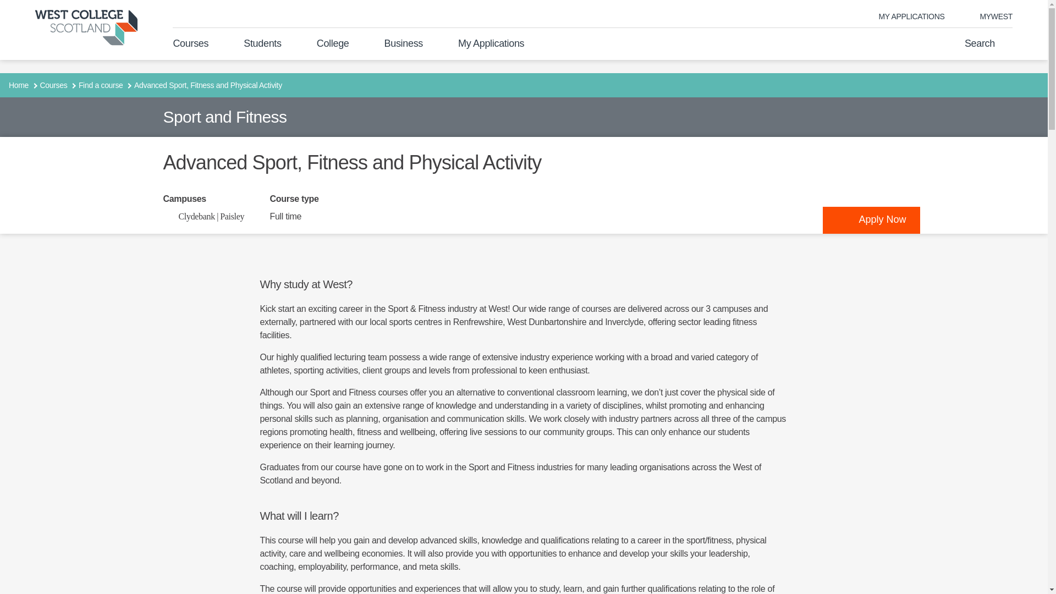 This screenshot has height=594, width=1056. What do you see at coordinates (912, 16) in the screenshot?
I see `MY APPLICATIONS` at bounding box center [912, 16].